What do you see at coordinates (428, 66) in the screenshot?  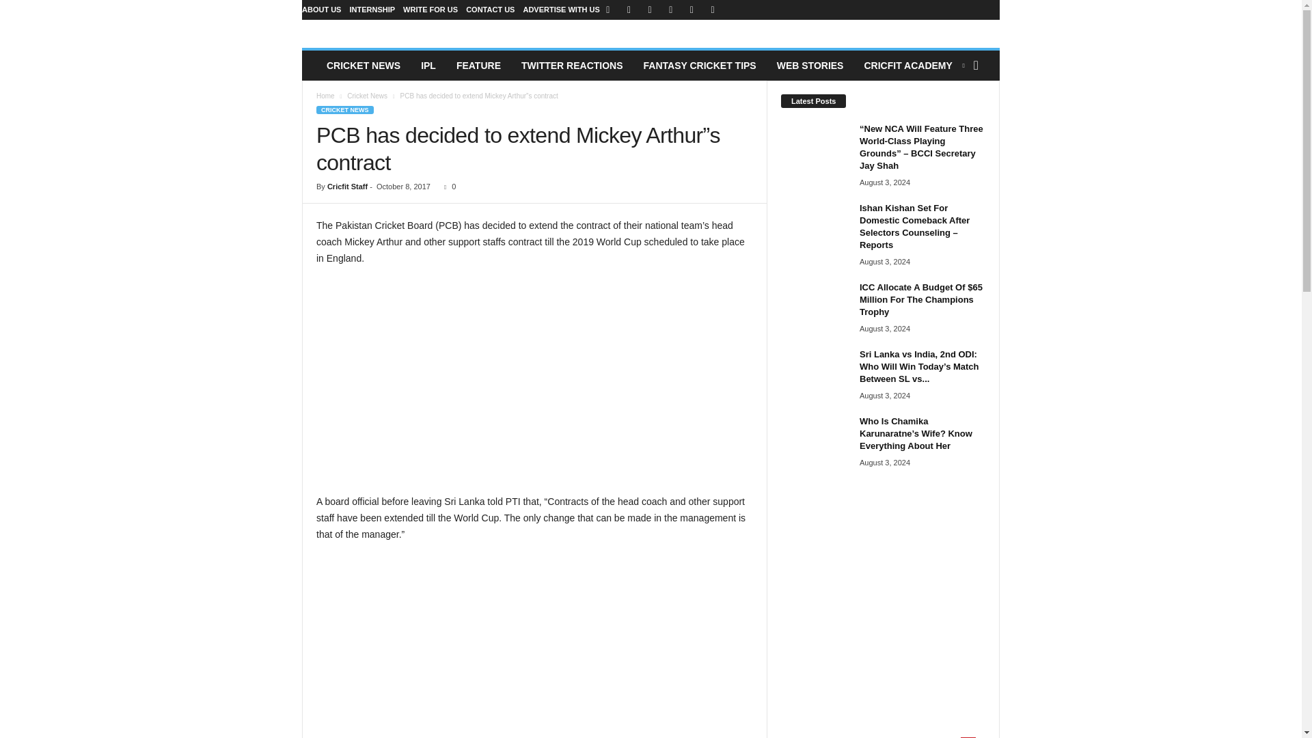 I see `IPL` at bounding box center [428, 66].